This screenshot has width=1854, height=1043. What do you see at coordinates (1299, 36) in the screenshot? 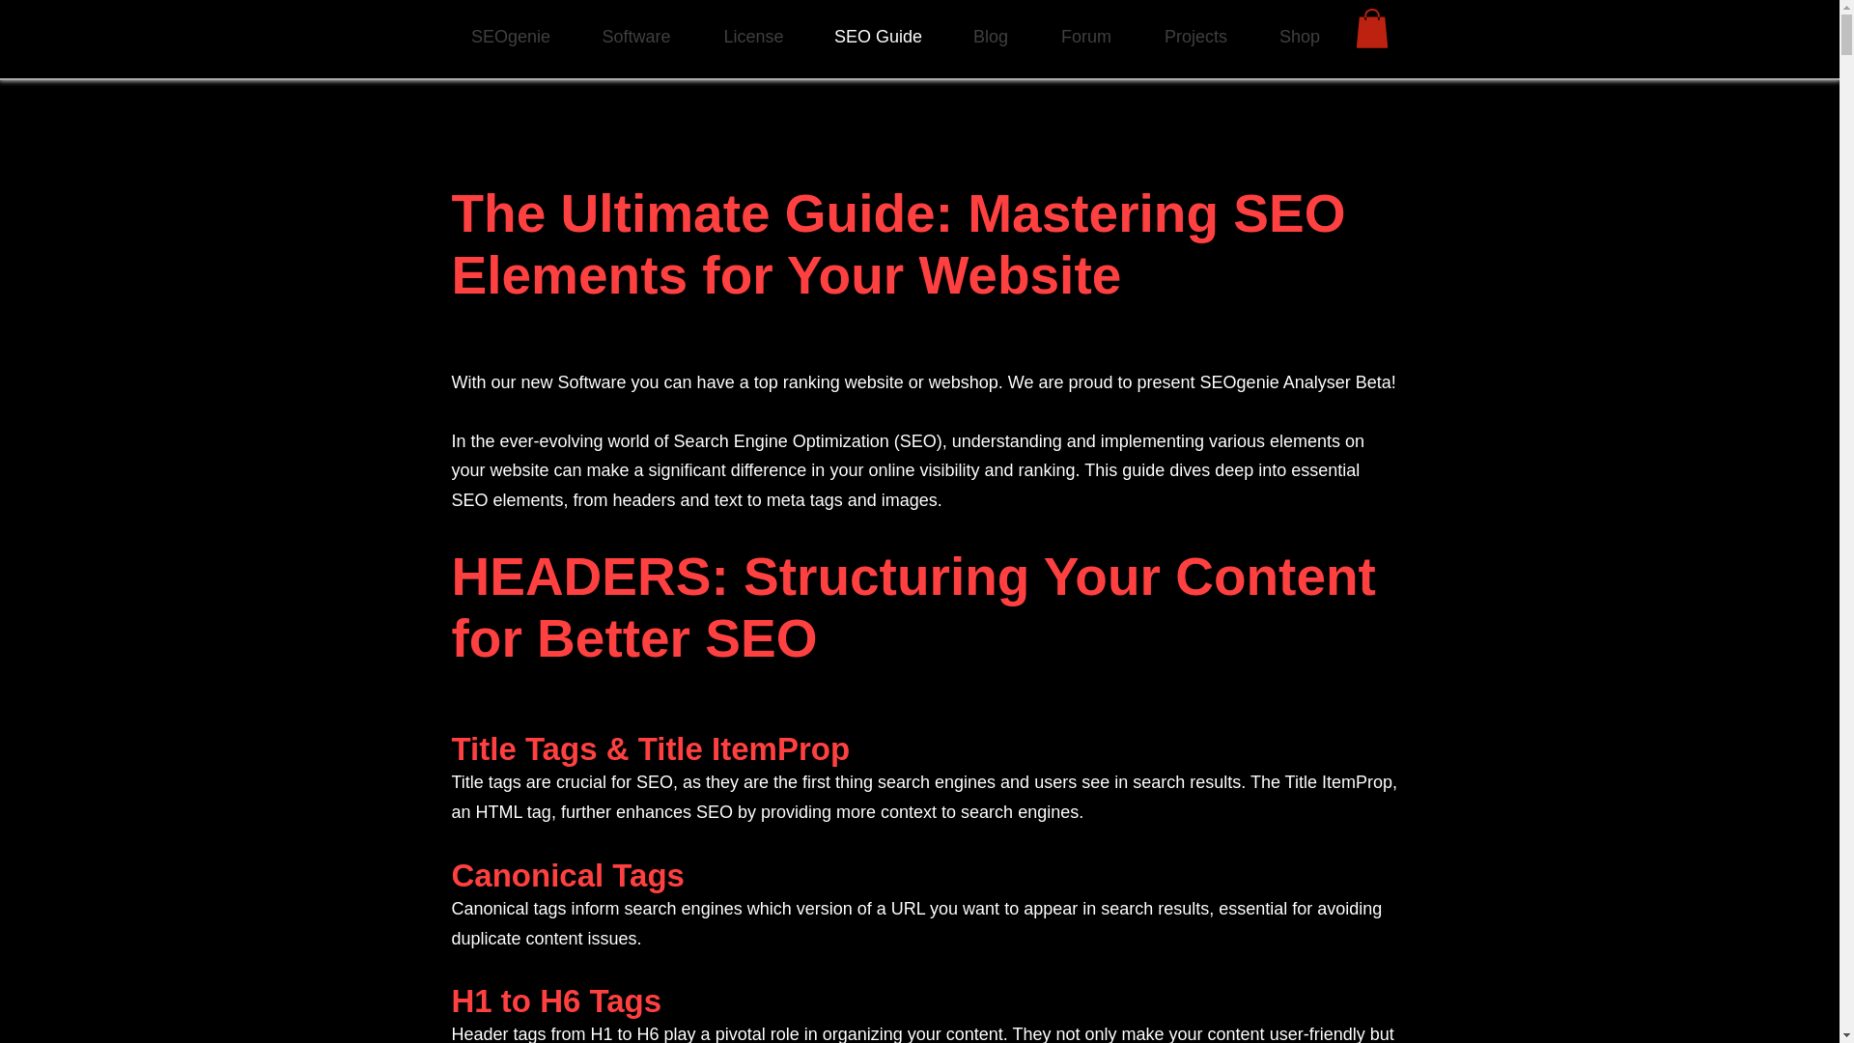
I see `Shop` at bounding box center [1299, 36].